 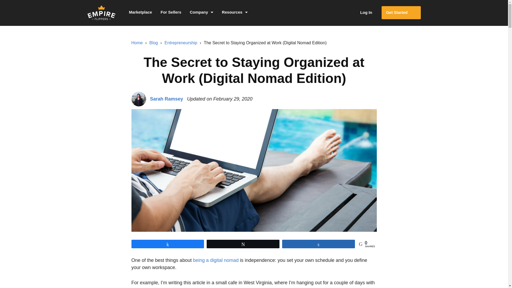 What do you see at coordinates (181, 43) in the screenshot?
I see `Entrepreneurship` at bounding box center [181, 43].